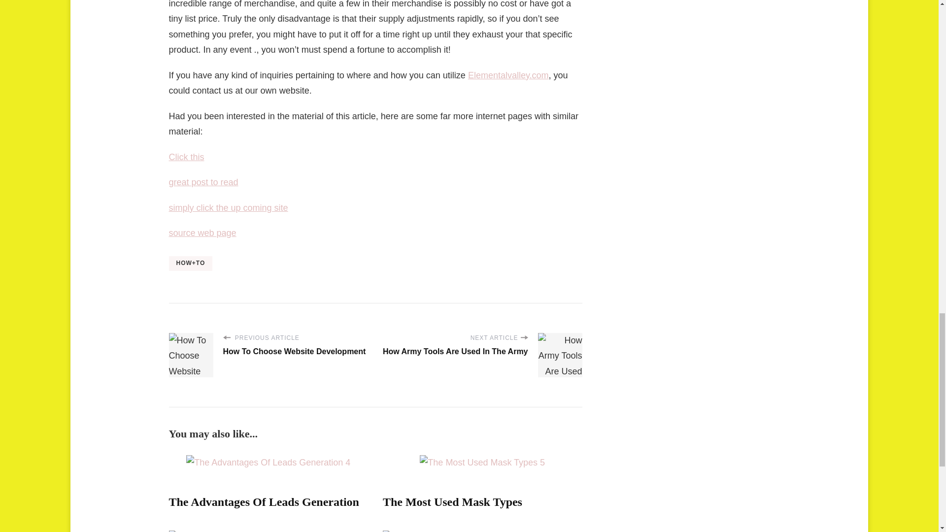 The width and height of the screenshot is (946, 532). What do you see at coordinates (202, 233) in the screenshot?
I see `source web page` at bounding box center [202, 233].